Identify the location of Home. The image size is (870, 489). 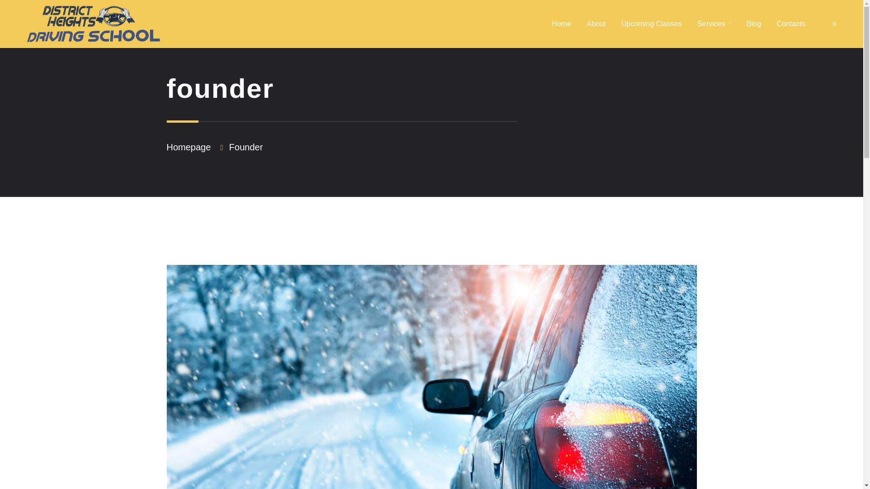
(561, 24).